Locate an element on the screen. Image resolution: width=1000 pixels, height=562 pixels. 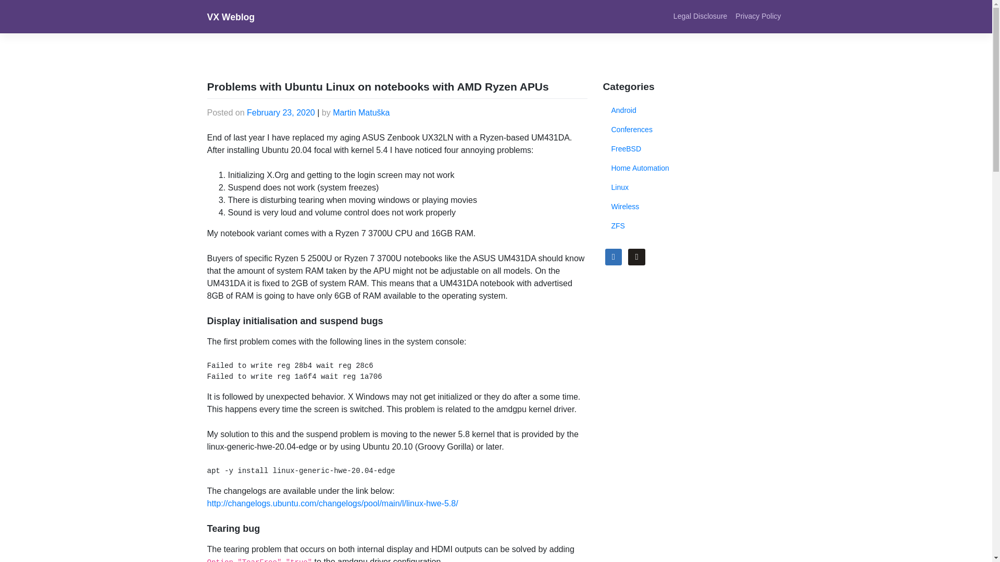
Default Label is located at coordinates (636, 256).